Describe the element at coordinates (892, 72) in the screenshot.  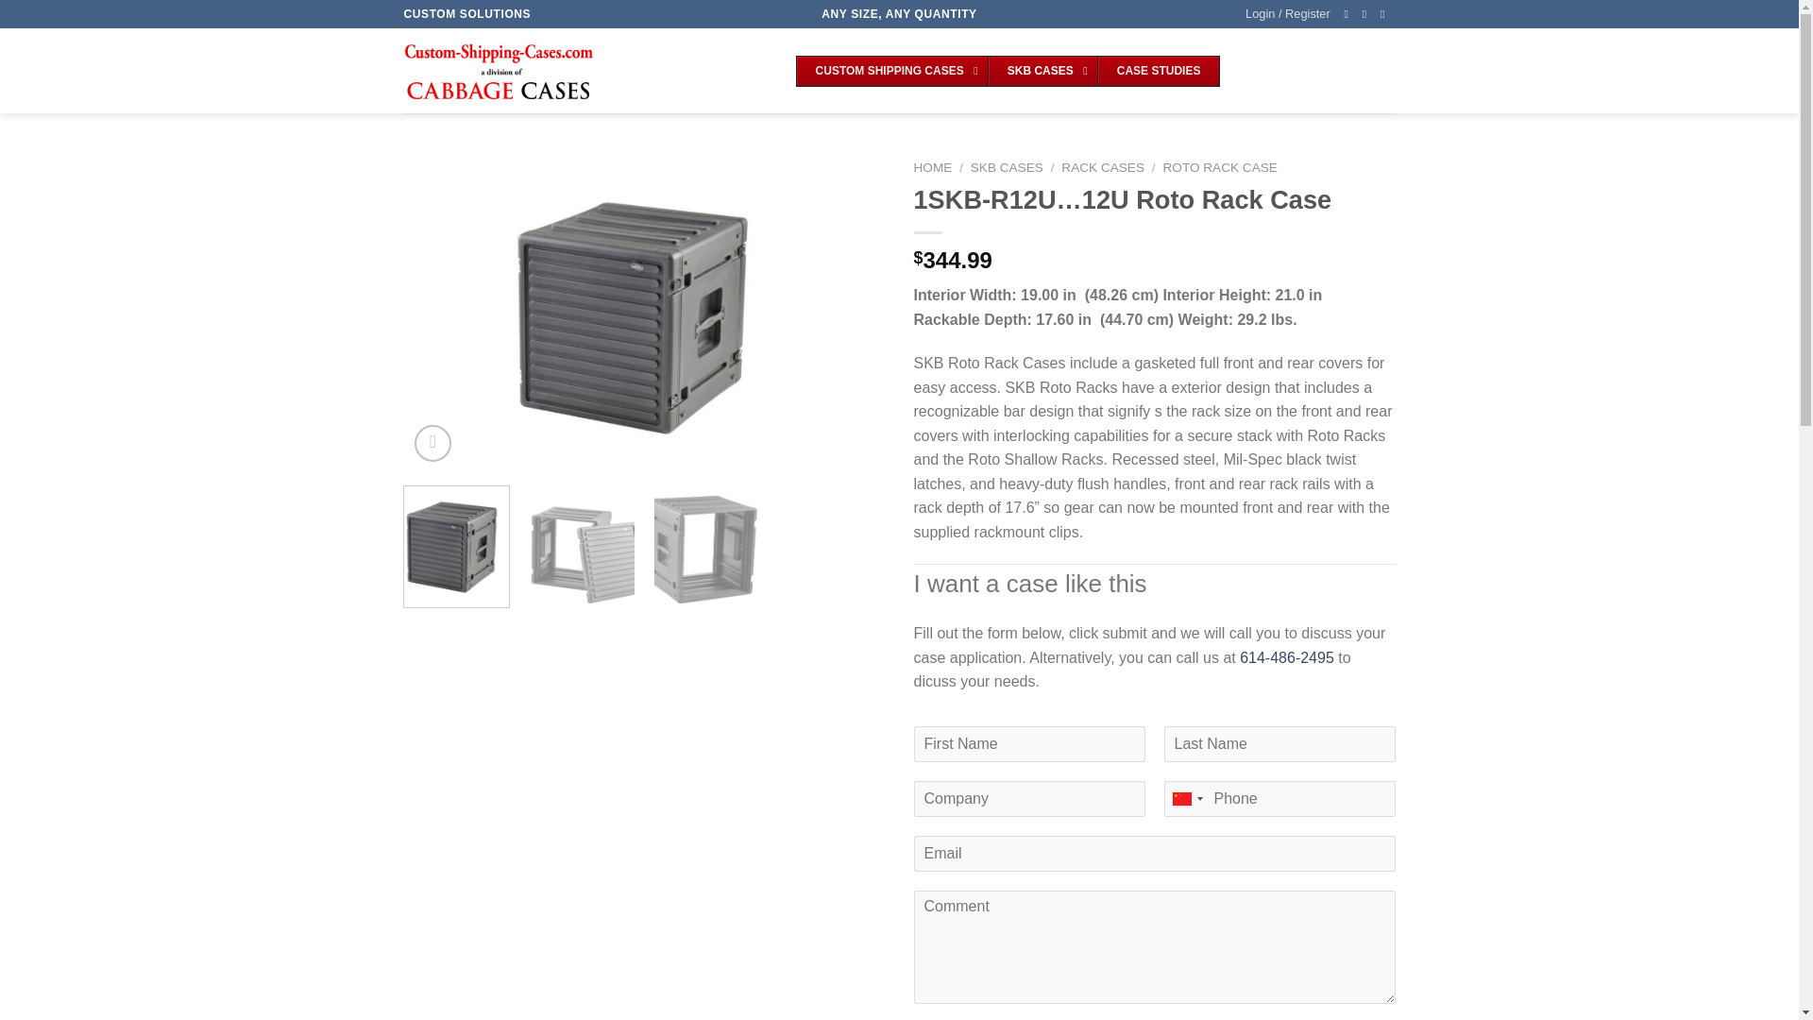
I see `SKB CASES` at that location.